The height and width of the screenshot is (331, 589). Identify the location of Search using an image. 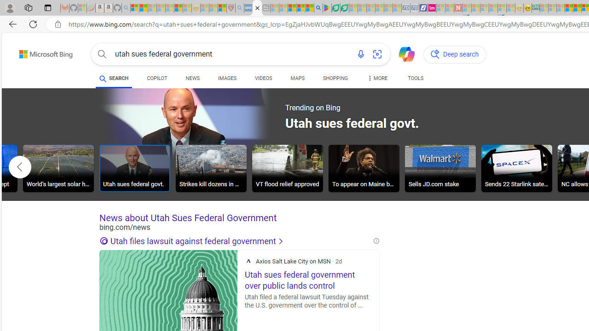
(377, 54).